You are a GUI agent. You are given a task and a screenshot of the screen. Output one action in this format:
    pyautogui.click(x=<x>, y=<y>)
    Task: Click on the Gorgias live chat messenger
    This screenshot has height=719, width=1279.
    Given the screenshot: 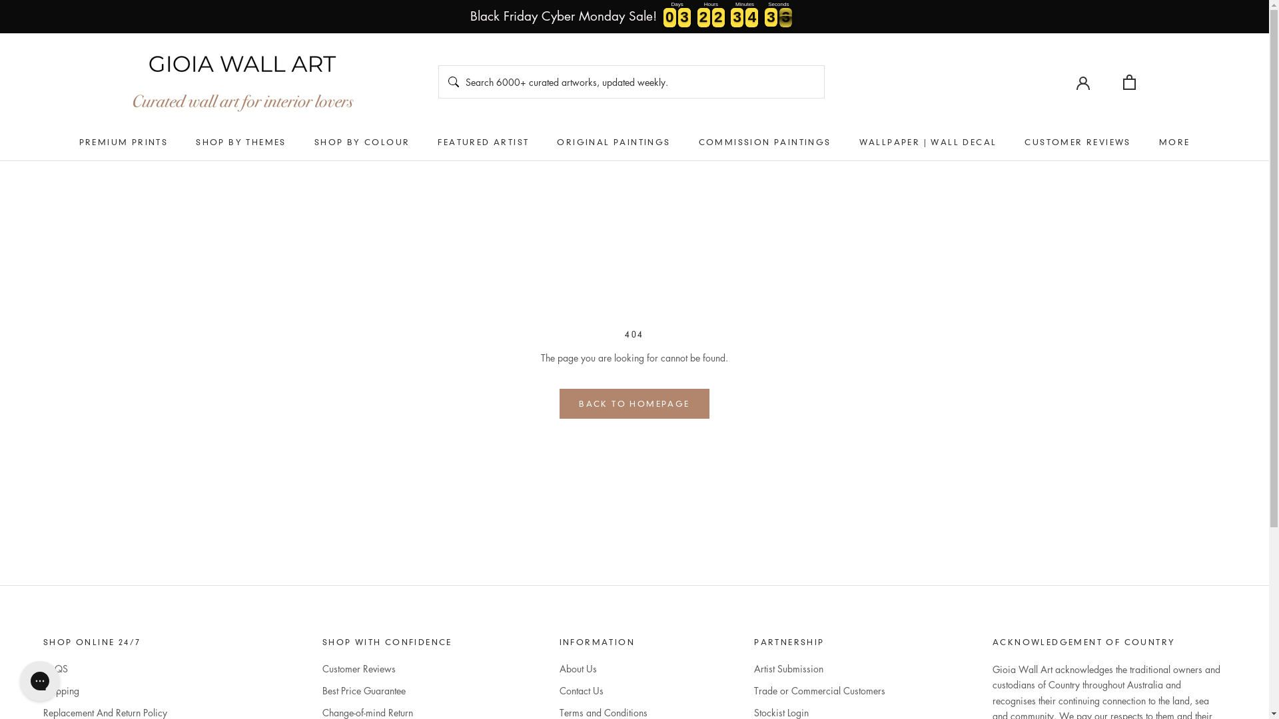 What is the action you would take?
    pyautogui.click(x=40, y=681)
    